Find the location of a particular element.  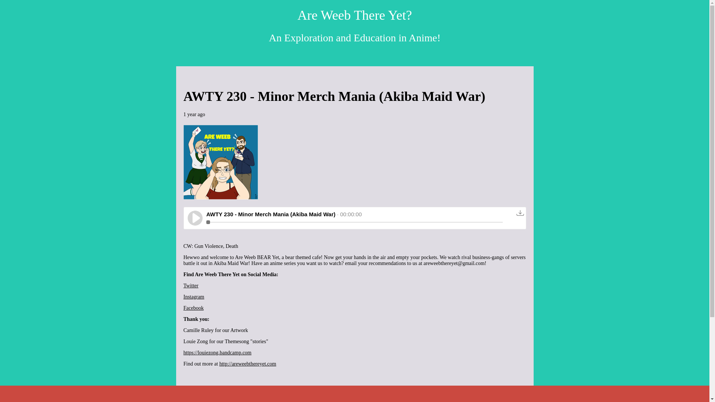

Instagram is located at coordinates (193, 296).